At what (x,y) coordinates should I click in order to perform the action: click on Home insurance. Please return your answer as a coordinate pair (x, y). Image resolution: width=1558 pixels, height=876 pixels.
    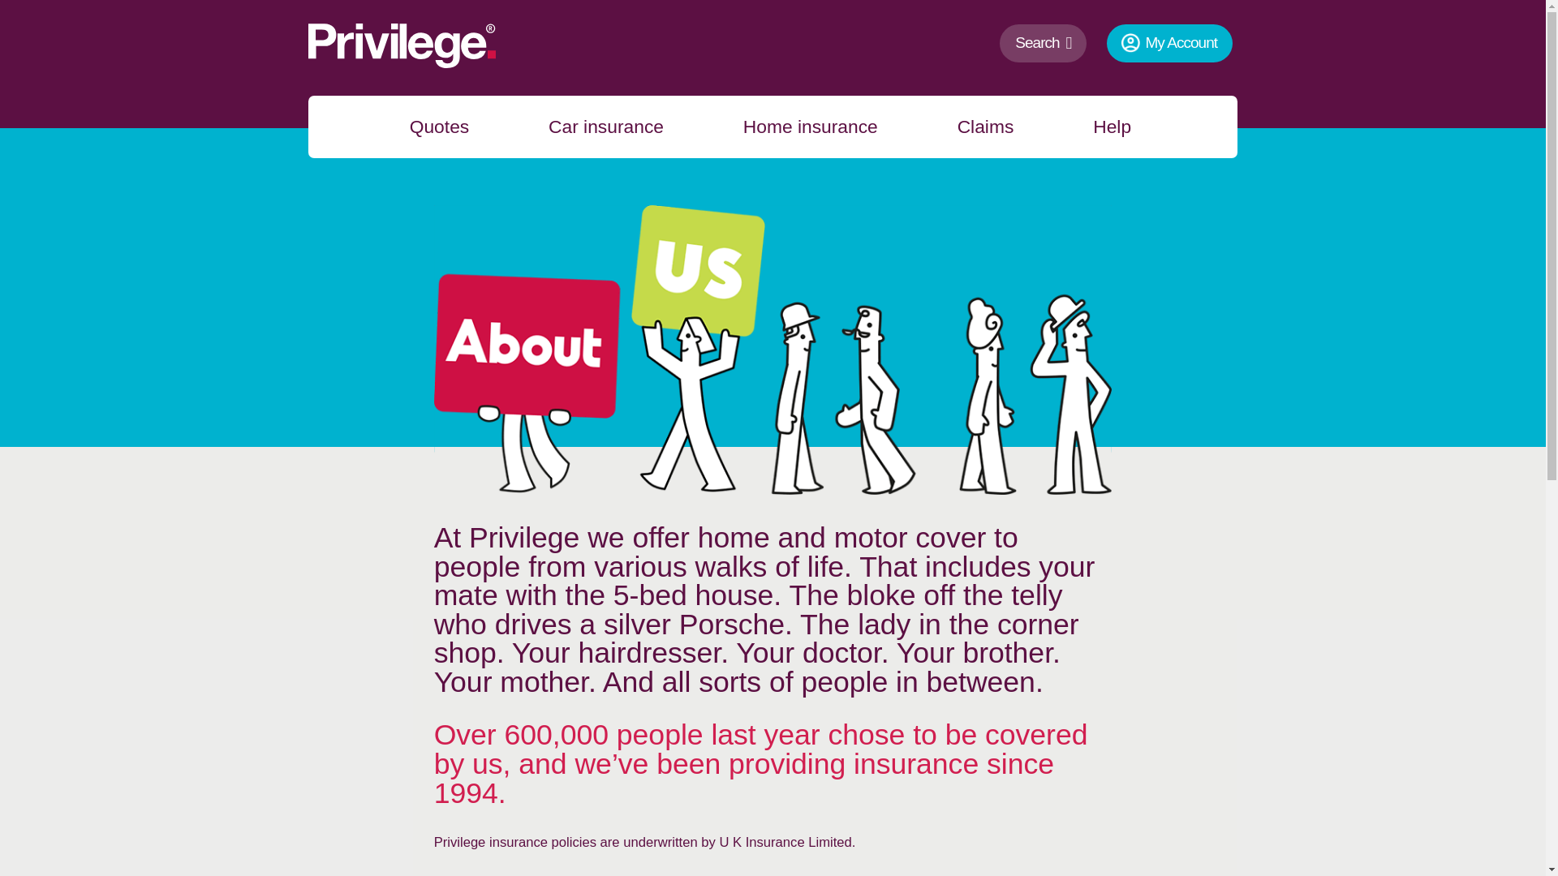
    Looking at the image, I should click on (800, 127).